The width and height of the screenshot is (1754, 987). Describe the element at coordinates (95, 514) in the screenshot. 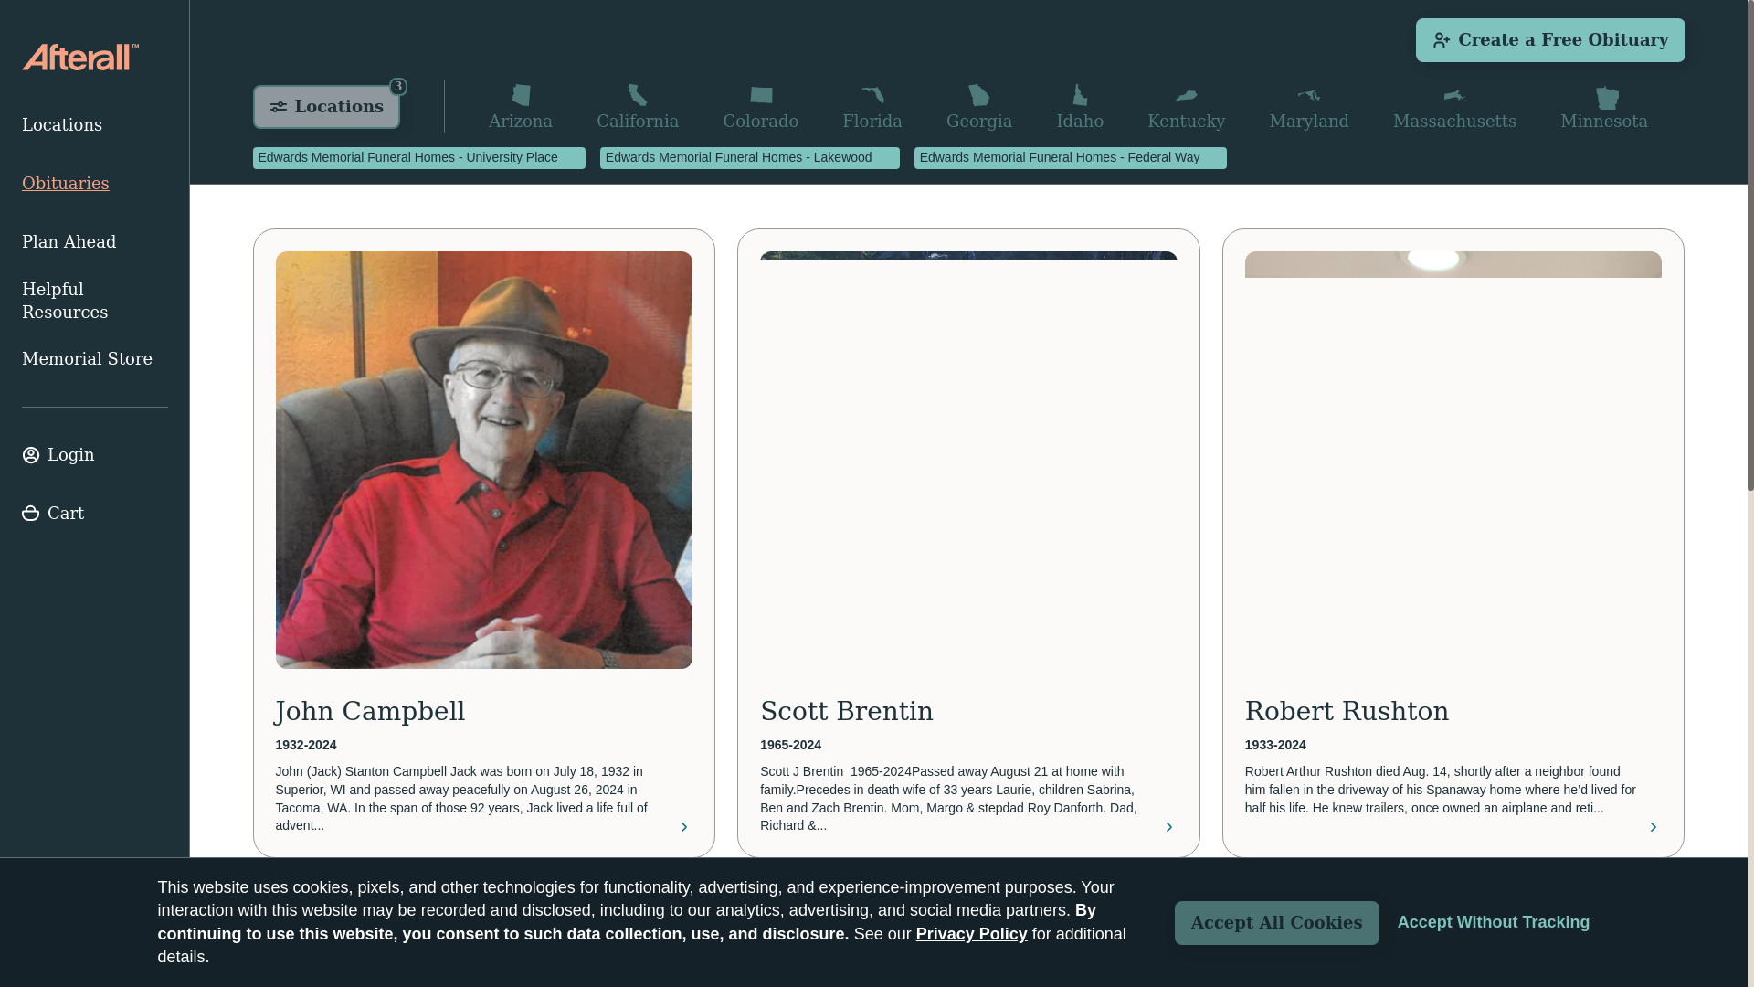

I see `Cart` at that location.